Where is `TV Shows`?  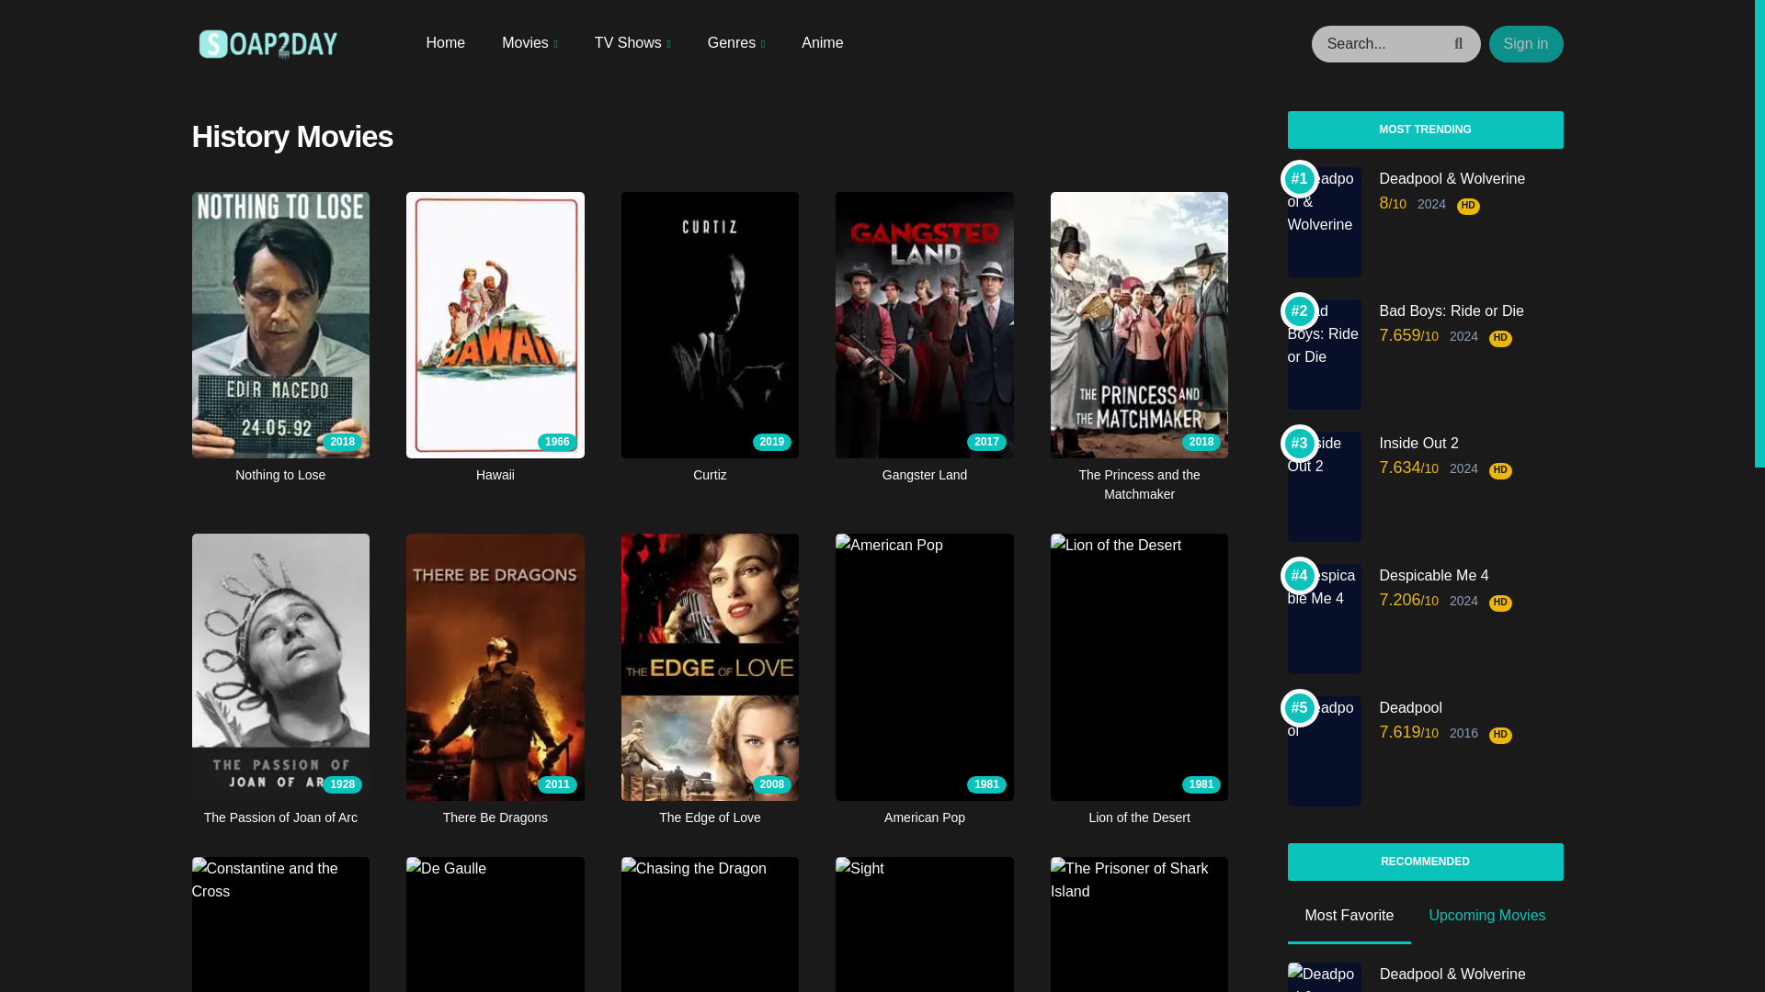 TV Shows is located at coordinates (632, 43).